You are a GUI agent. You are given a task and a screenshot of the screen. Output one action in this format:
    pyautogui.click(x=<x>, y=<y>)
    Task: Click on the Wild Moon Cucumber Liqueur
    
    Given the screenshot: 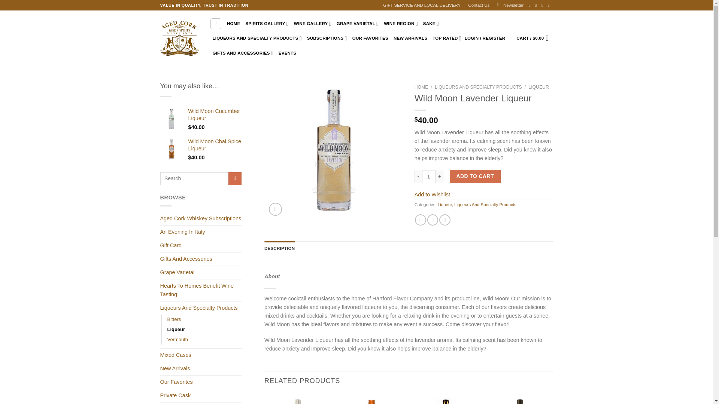 What is the action you would take?
    pyautogui.click(x=172, y=119)
    